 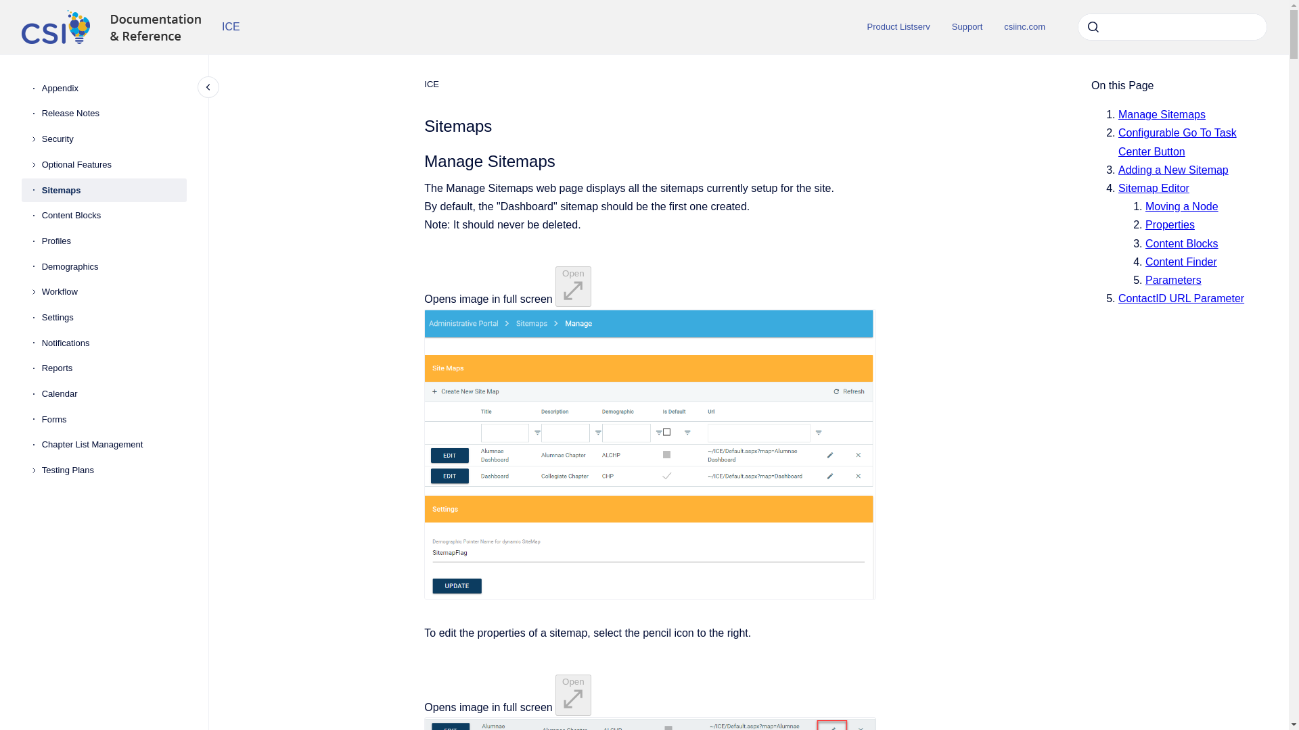 I want to click on Optional Features, so click(x=114, y=165).